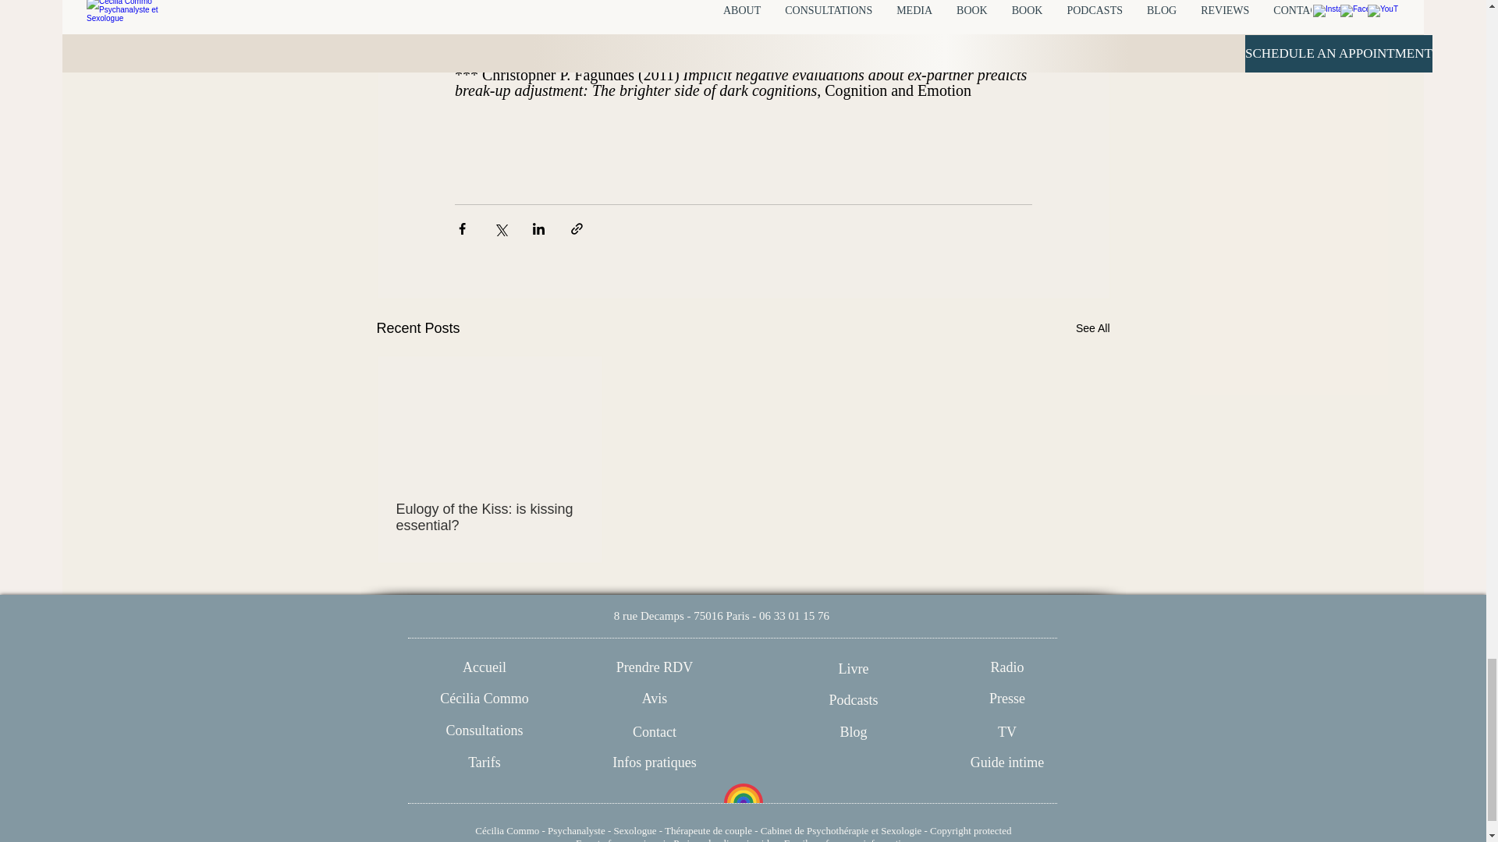  I want to click on Eulogy of the Kiss: is kissing essential?, so click(490, 517).